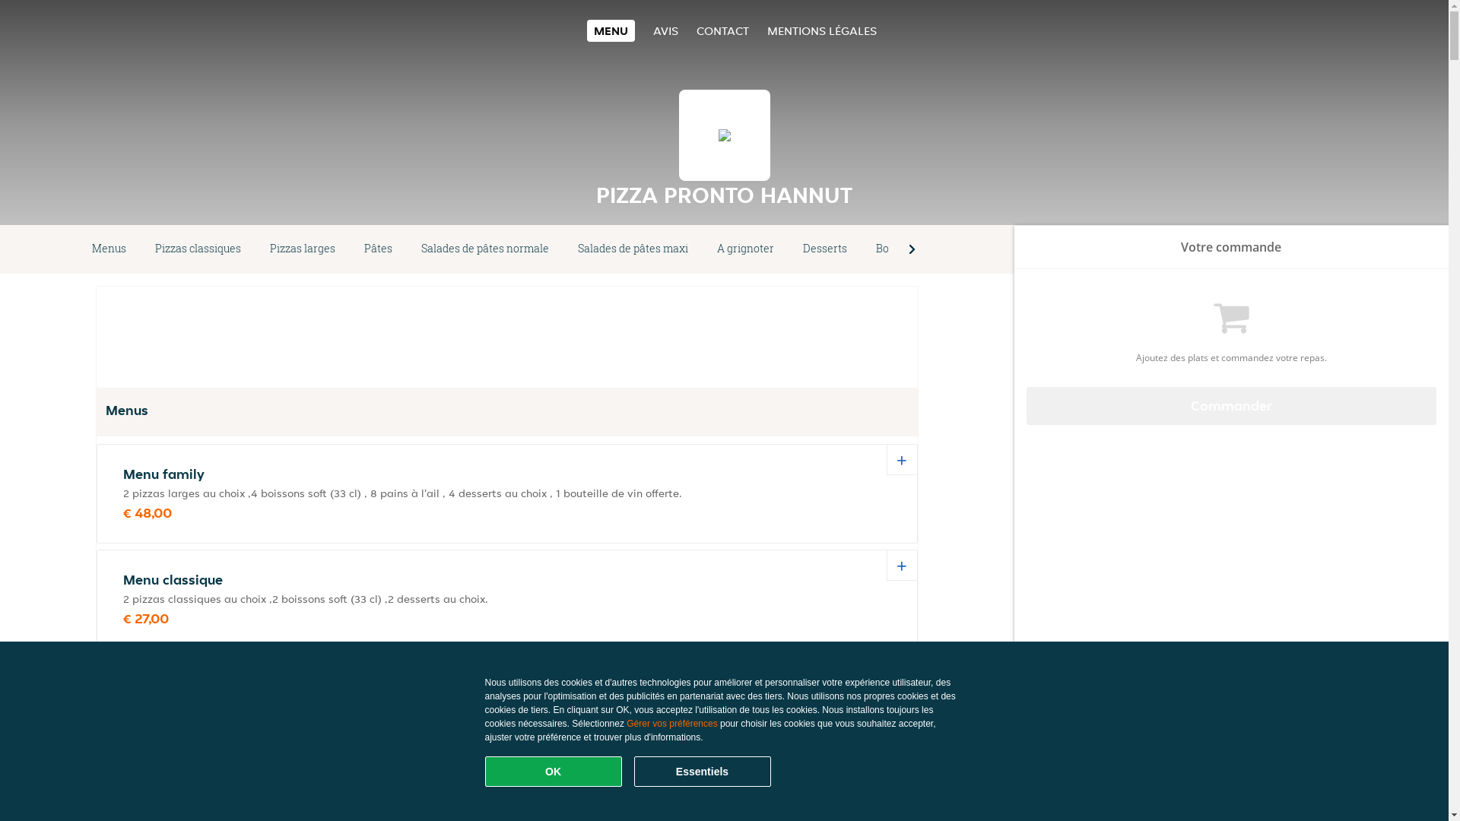  What do you see at coordinates (303, 249) in the screenshot?
I see `Pizzas larges` at bounding box center [303, 249].